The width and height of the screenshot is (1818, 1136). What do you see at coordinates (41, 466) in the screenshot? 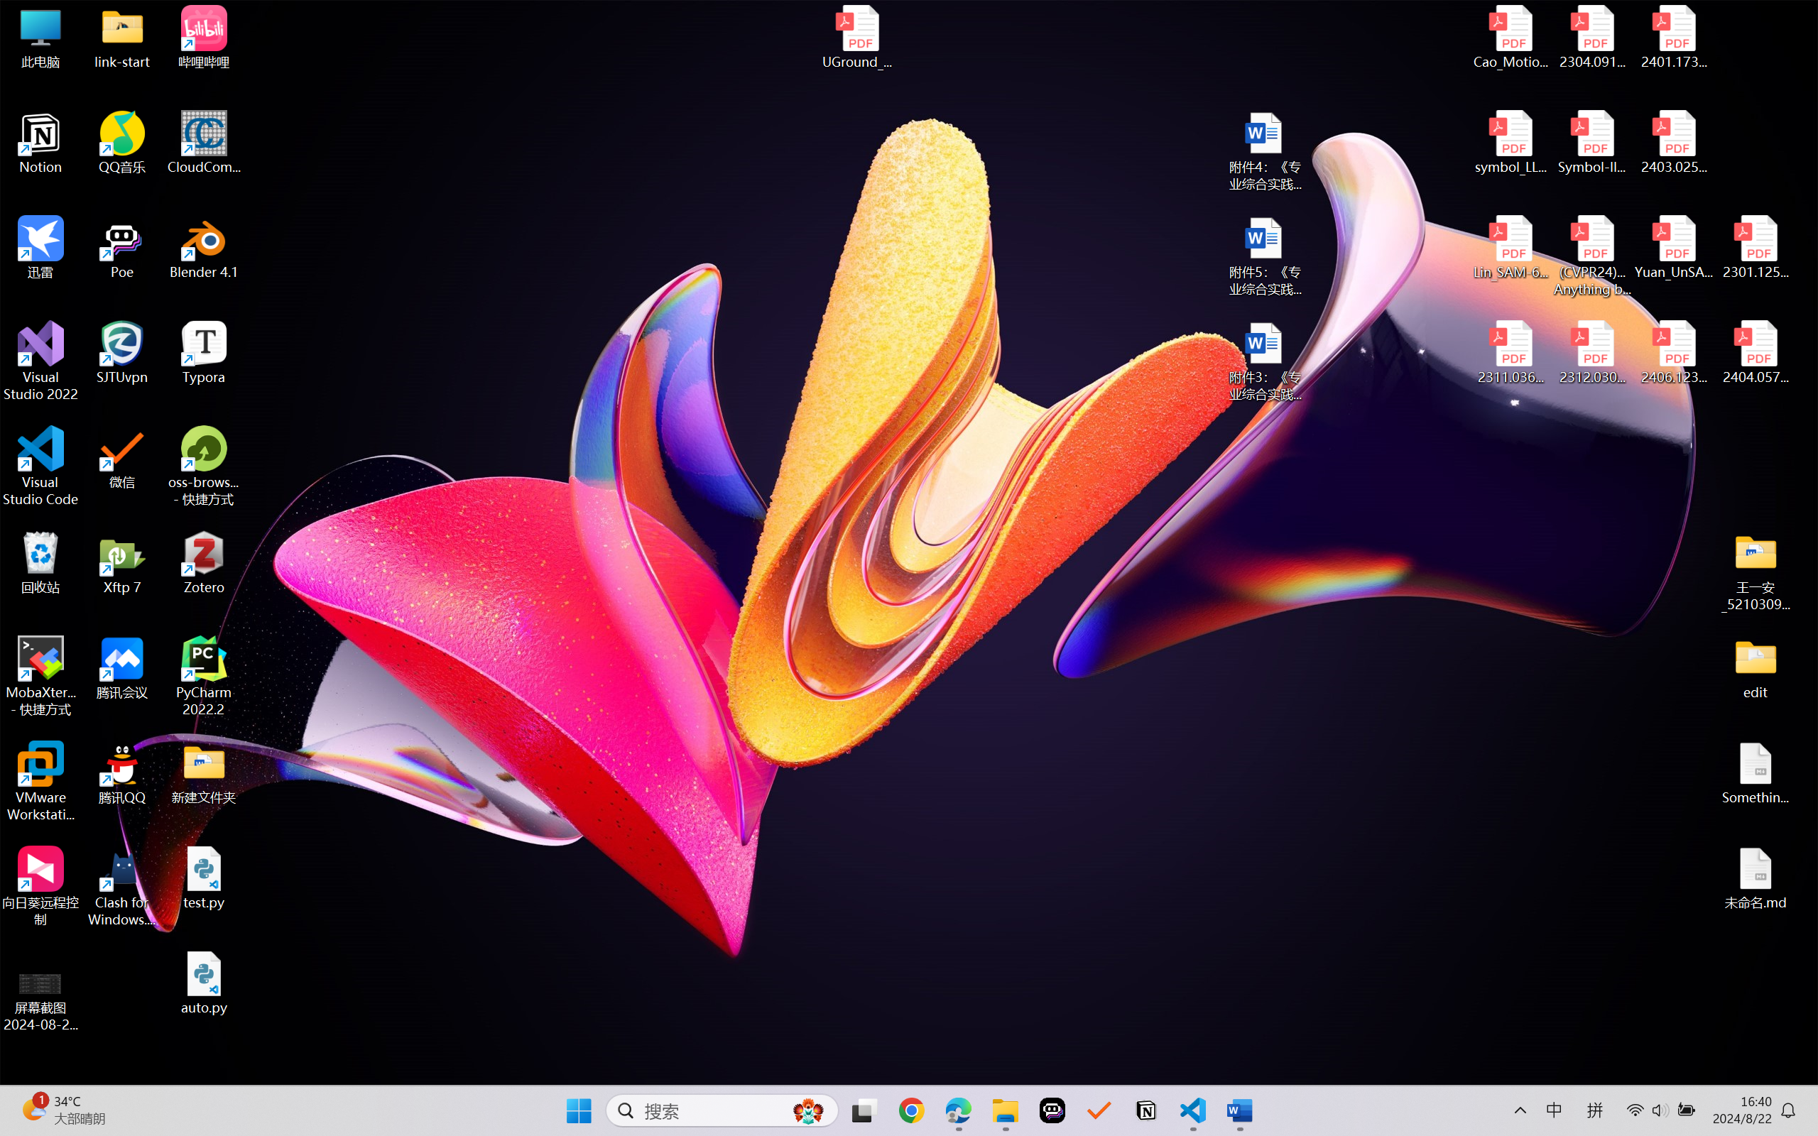
I see `Visual Studio Code` at bounding box center [41, 466].